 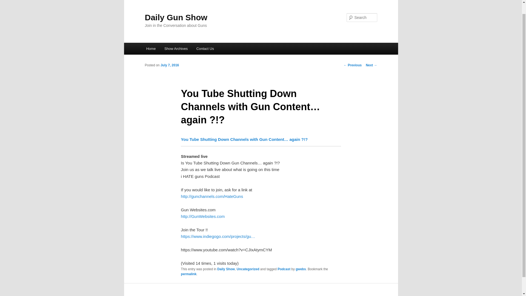 What do you see at coordinates (169, 65) in the screenshot?
I see `July 7, 2016` at bounding box center [169, 65].